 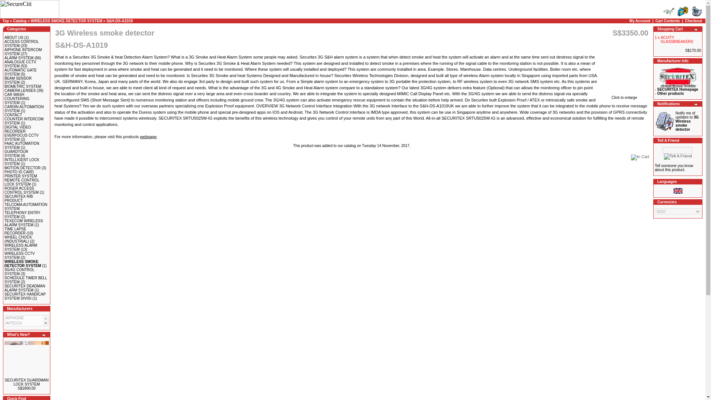 I want to click on ANALOGUE CCTV SYSTEM, so click(x=20, y=64).